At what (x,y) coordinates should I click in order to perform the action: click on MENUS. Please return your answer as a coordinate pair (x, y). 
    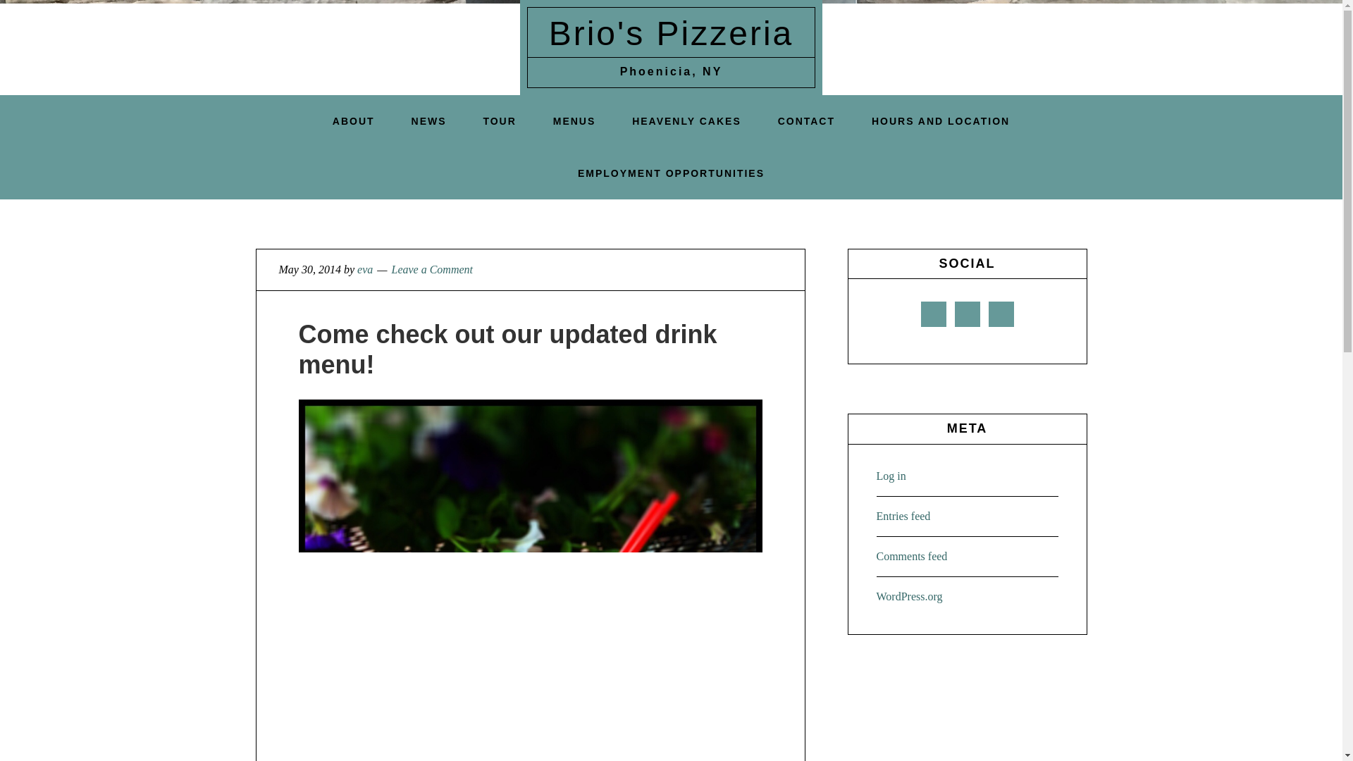
    Looking at the image, I should click on (574, 121).